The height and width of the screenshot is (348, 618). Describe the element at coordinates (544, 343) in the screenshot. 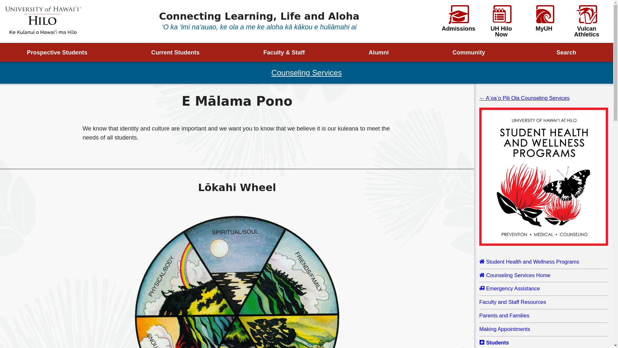

I see `Students` at that location.